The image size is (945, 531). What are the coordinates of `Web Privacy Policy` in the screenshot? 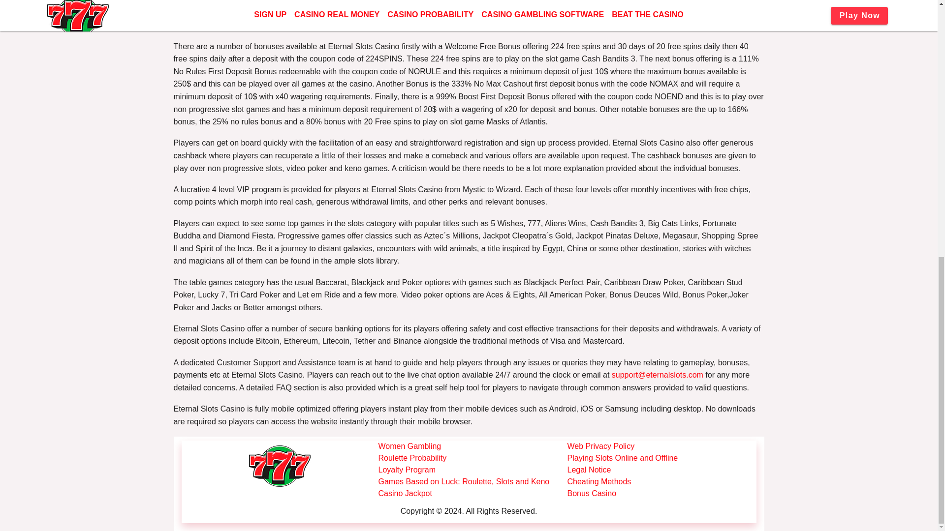 It's located at (661, 446).